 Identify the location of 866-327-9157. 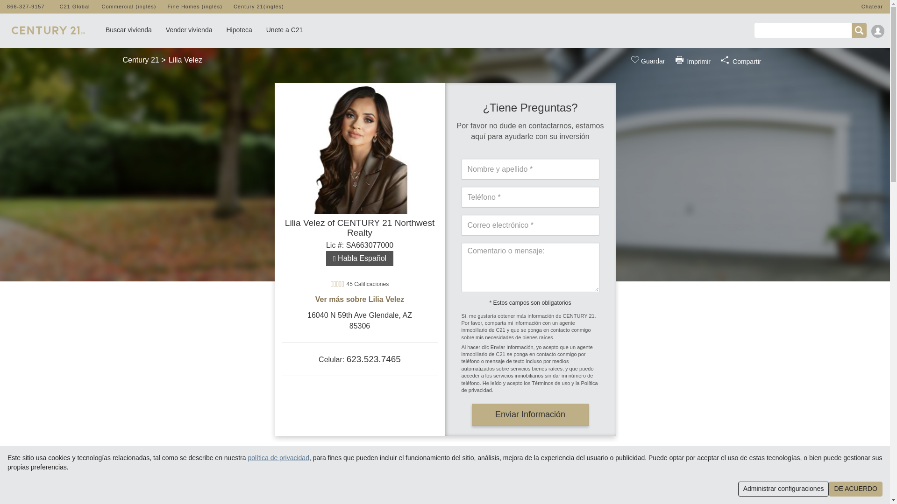
(26, 7).